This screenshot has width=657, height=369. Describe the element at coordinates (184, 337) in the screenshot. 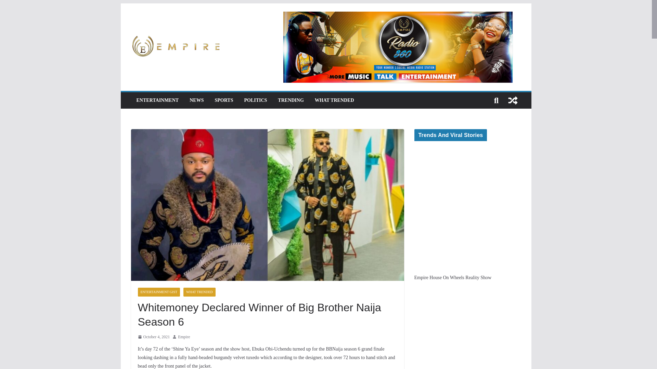

I see `Empire` at that location.